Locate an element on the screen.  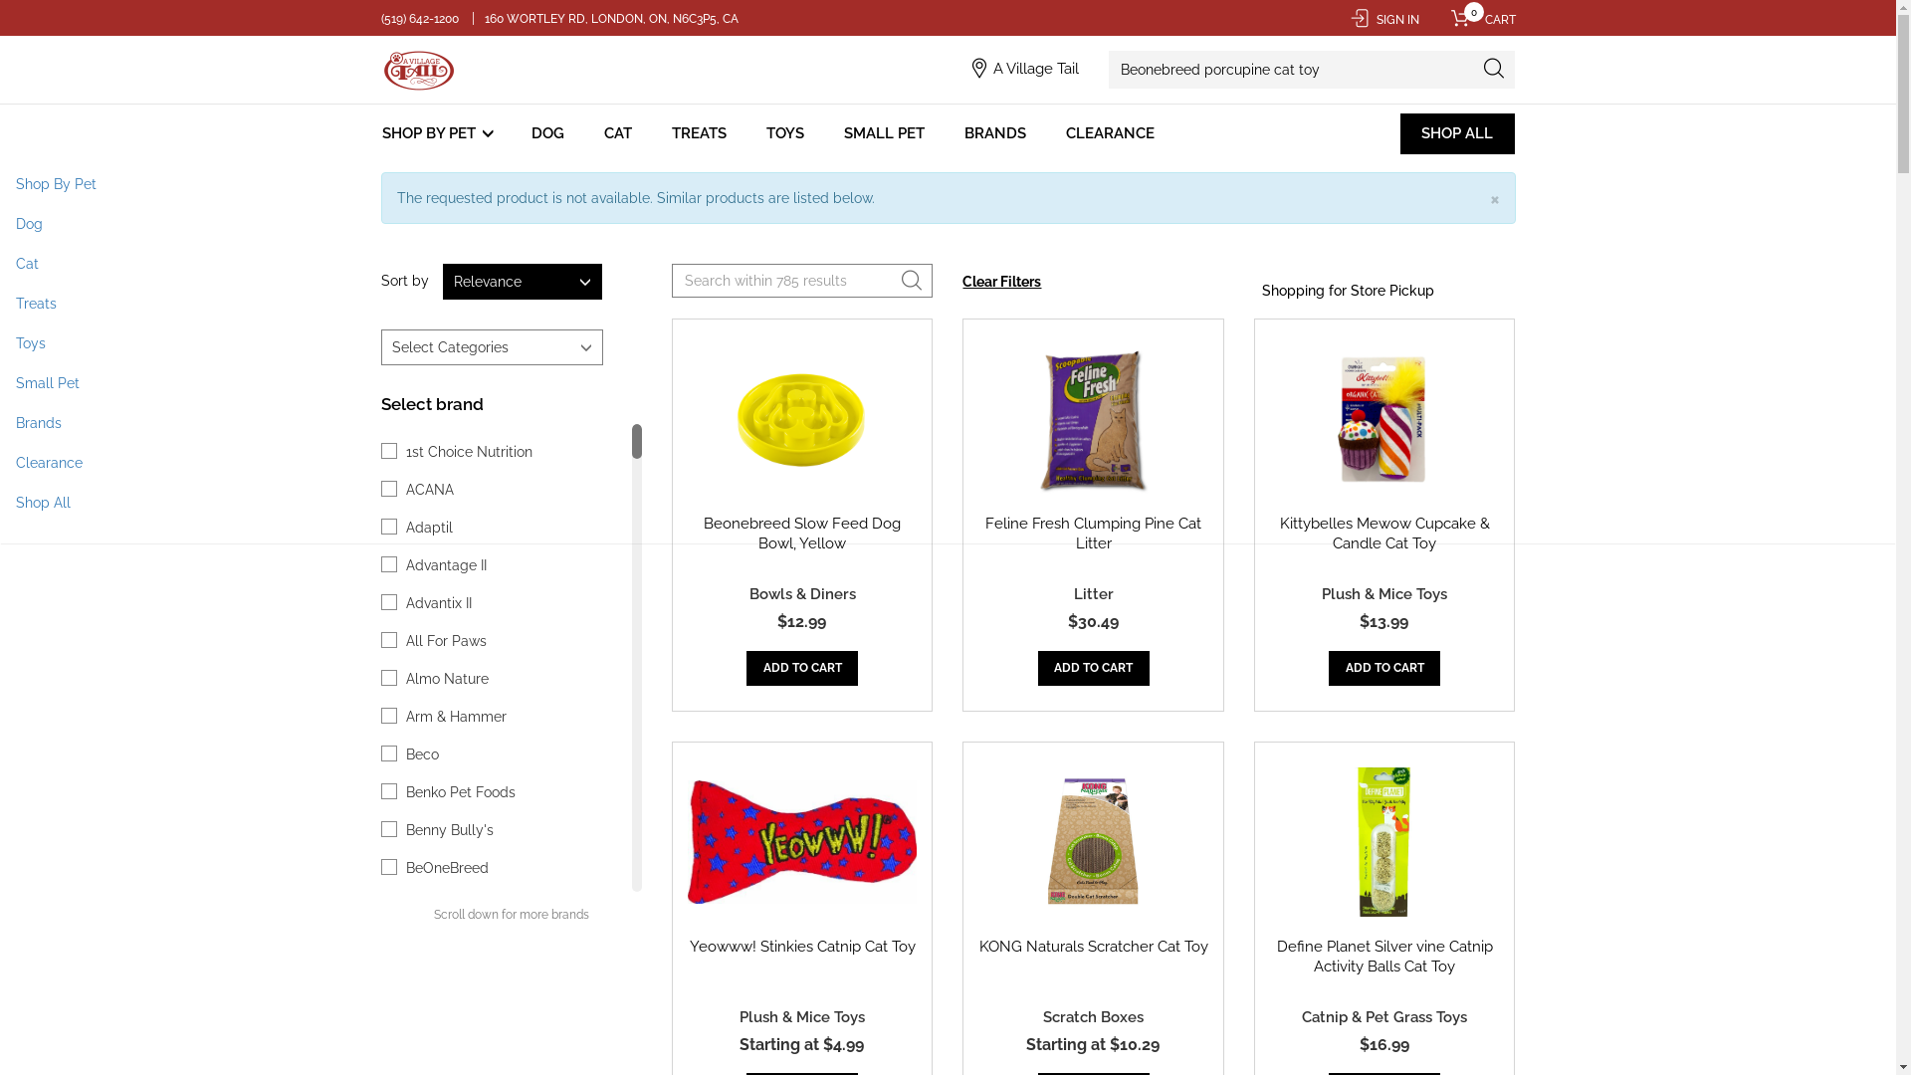
ADD TO CART is located at coordinates (802, 669).